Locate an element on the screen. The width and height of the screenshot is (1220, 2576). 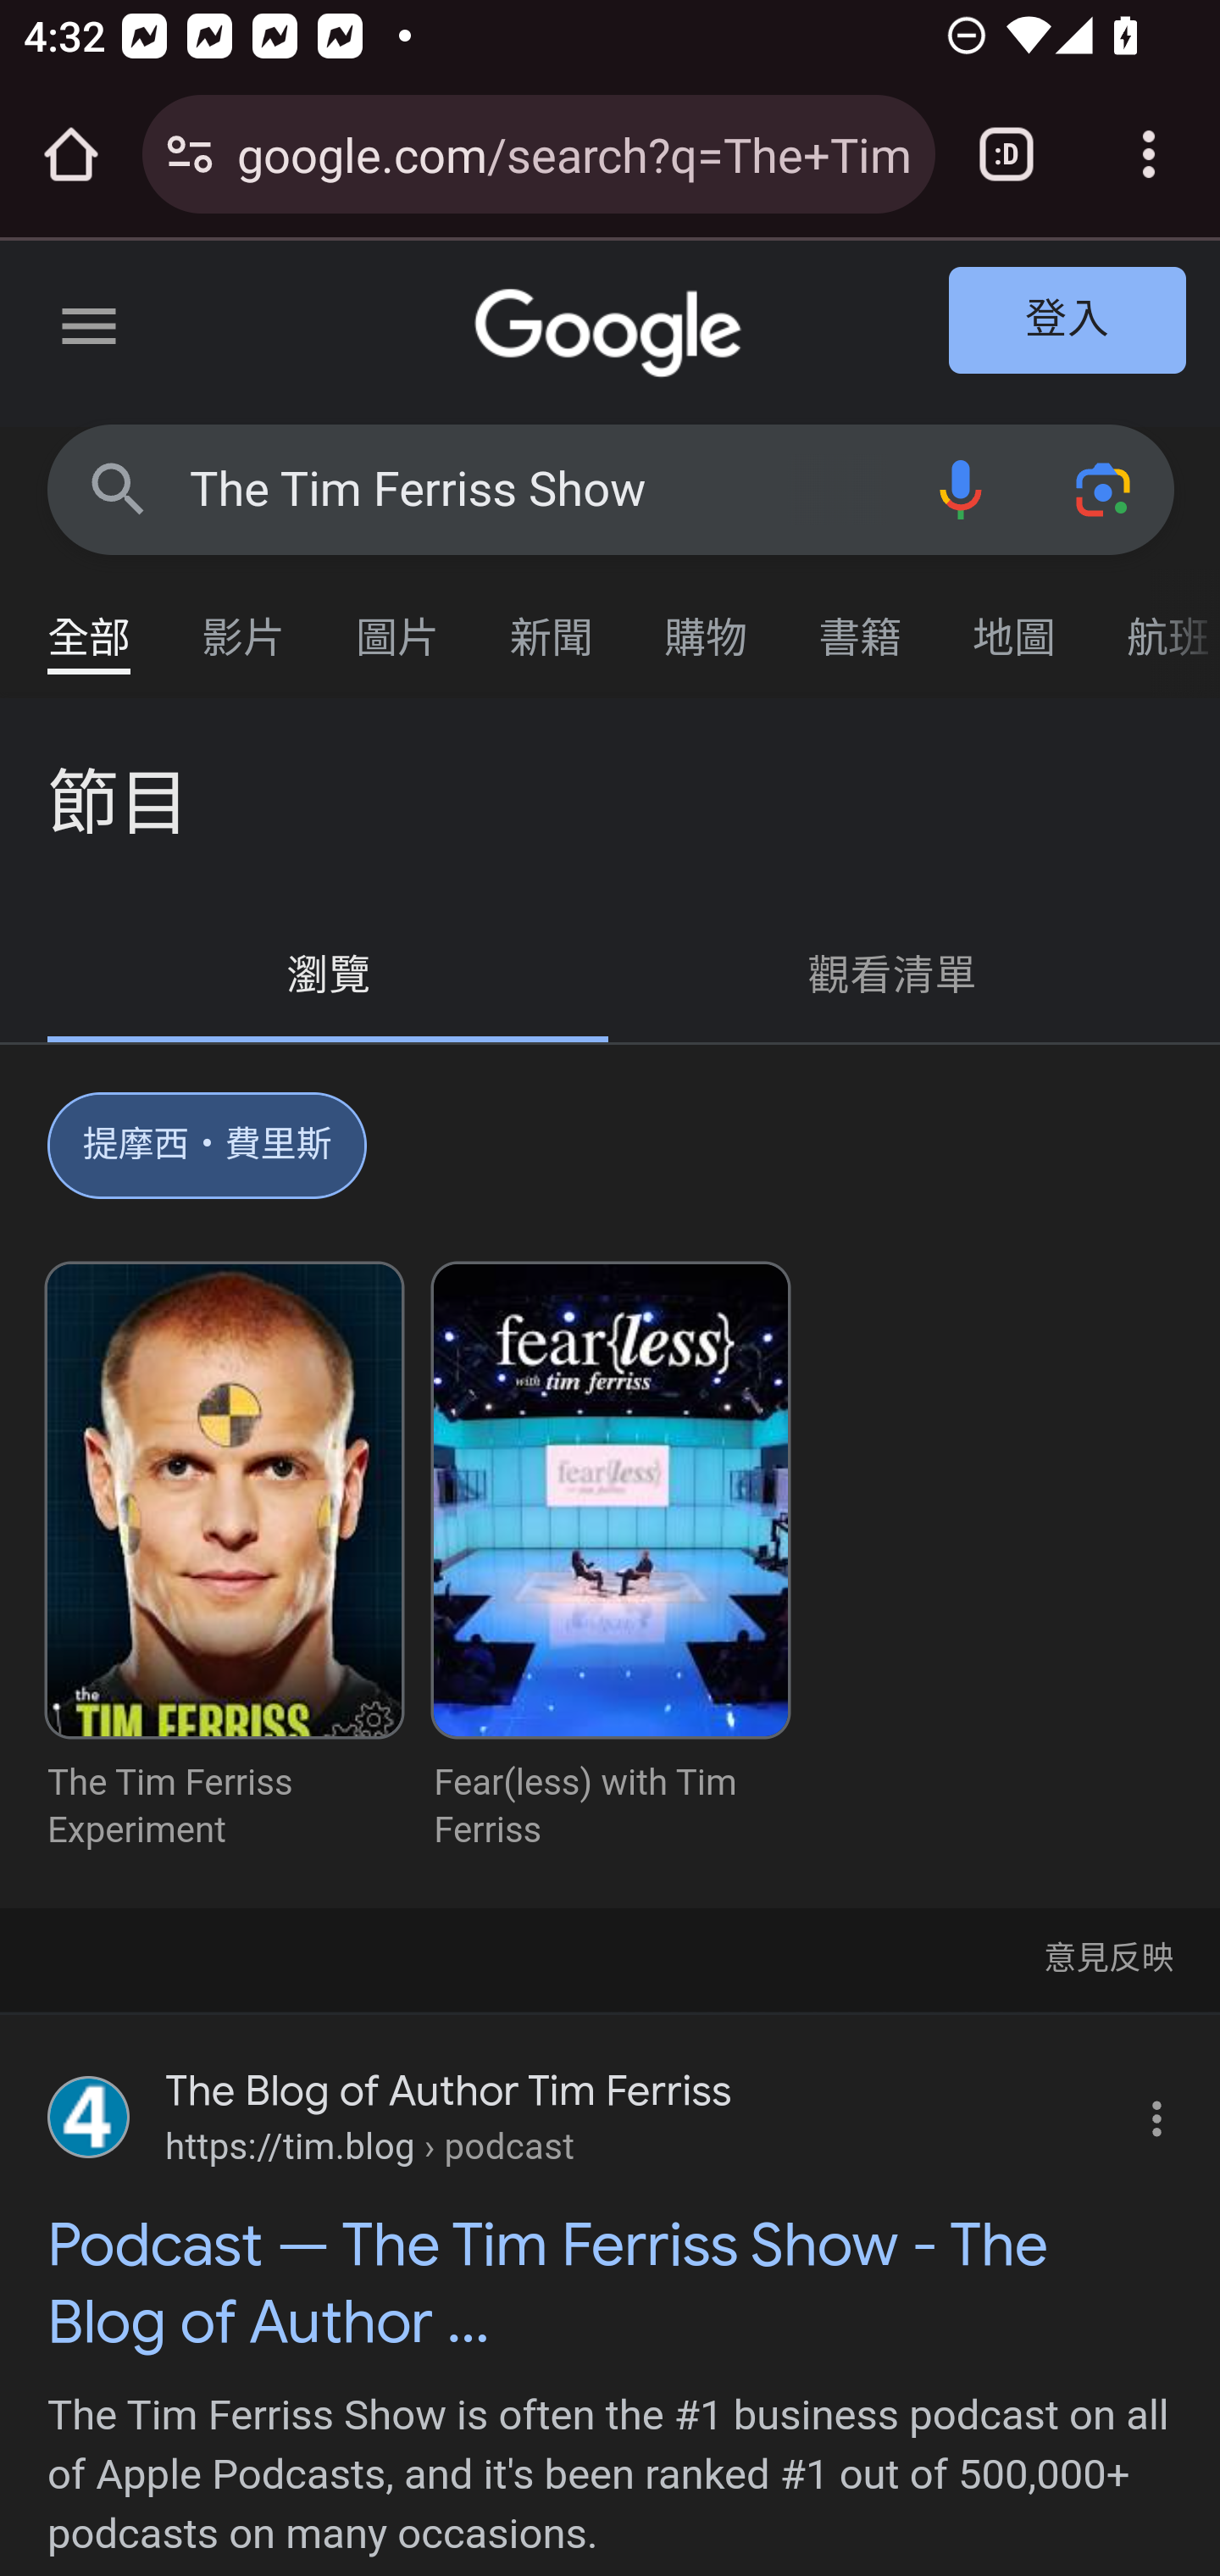
主選單 is located at coordinates (90, 332).